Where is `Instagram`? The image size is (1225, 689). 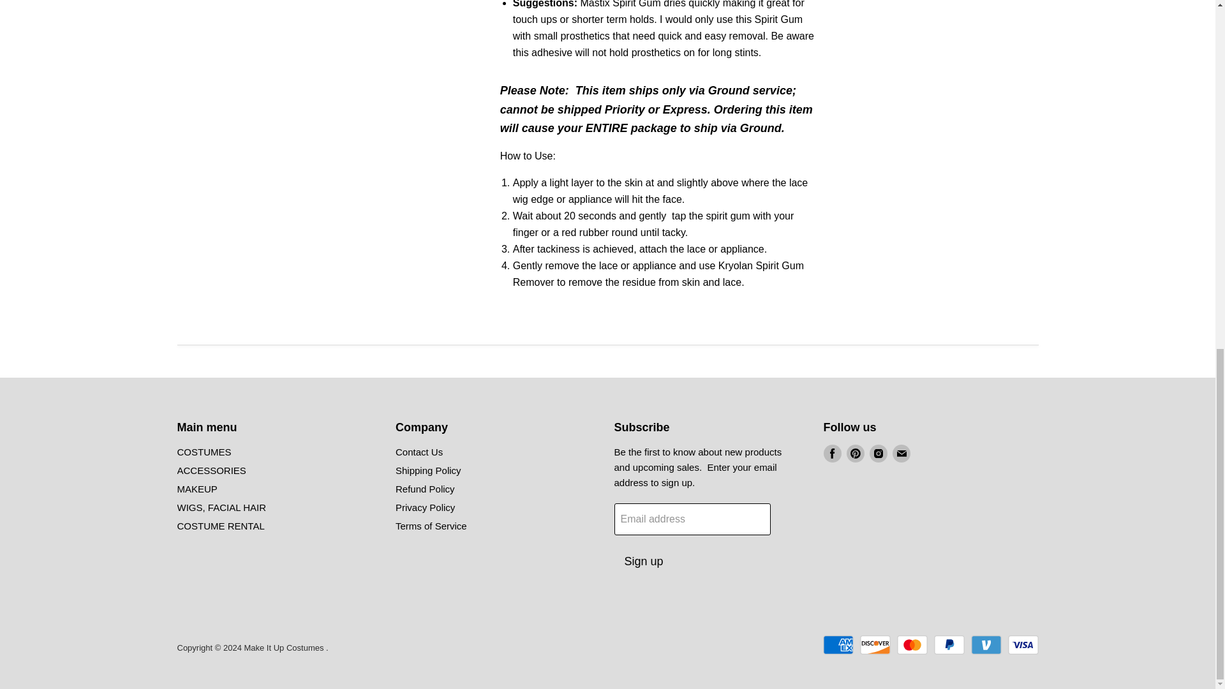 Instagram is located at coordinates (877, 454).